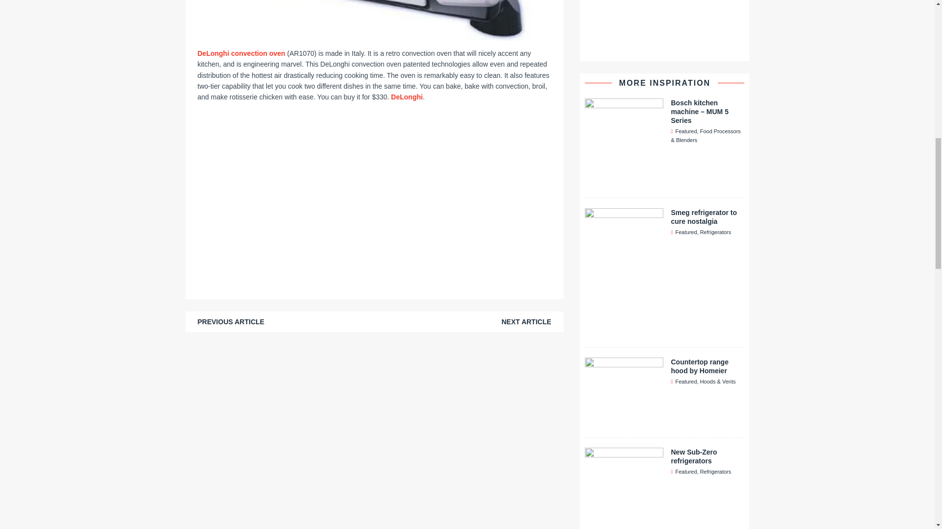  I want to click on Smeg refrigerator to cure nostalgia, so click(624, 331).